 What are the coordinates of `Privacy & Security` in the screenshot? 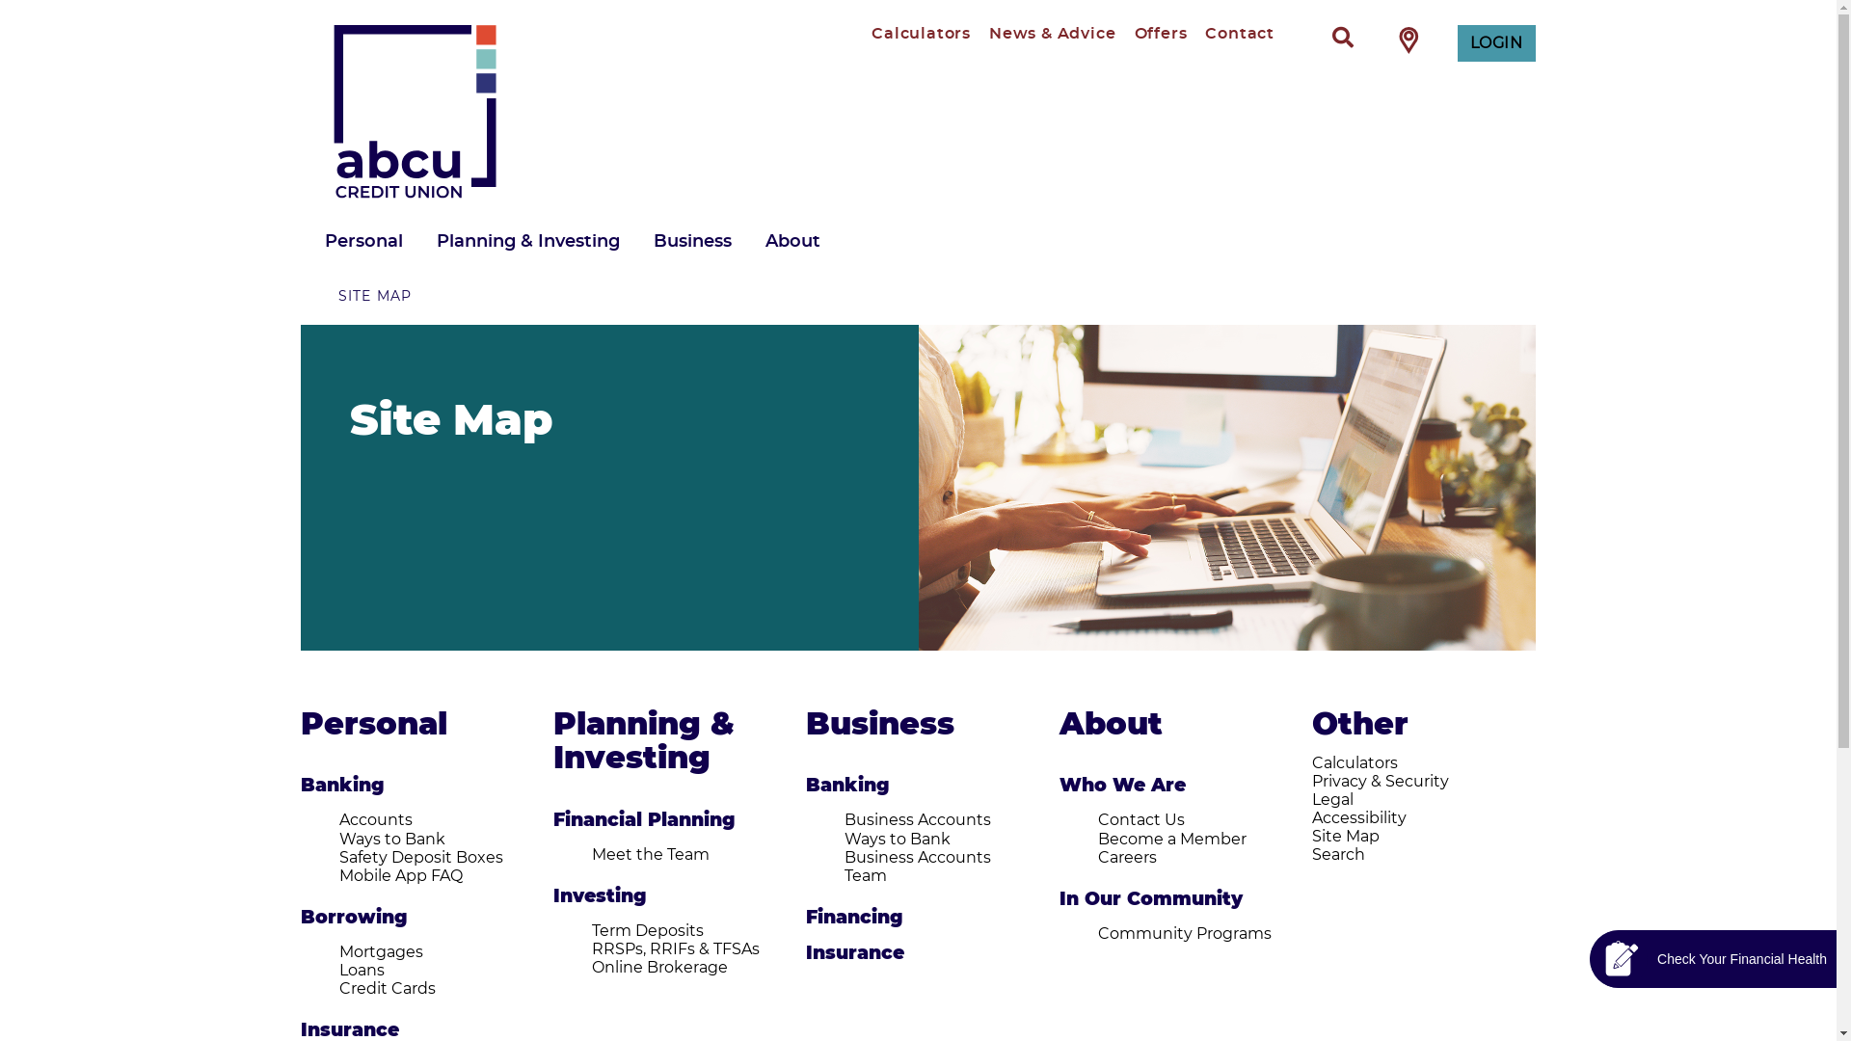 It's located at (1381, 782).